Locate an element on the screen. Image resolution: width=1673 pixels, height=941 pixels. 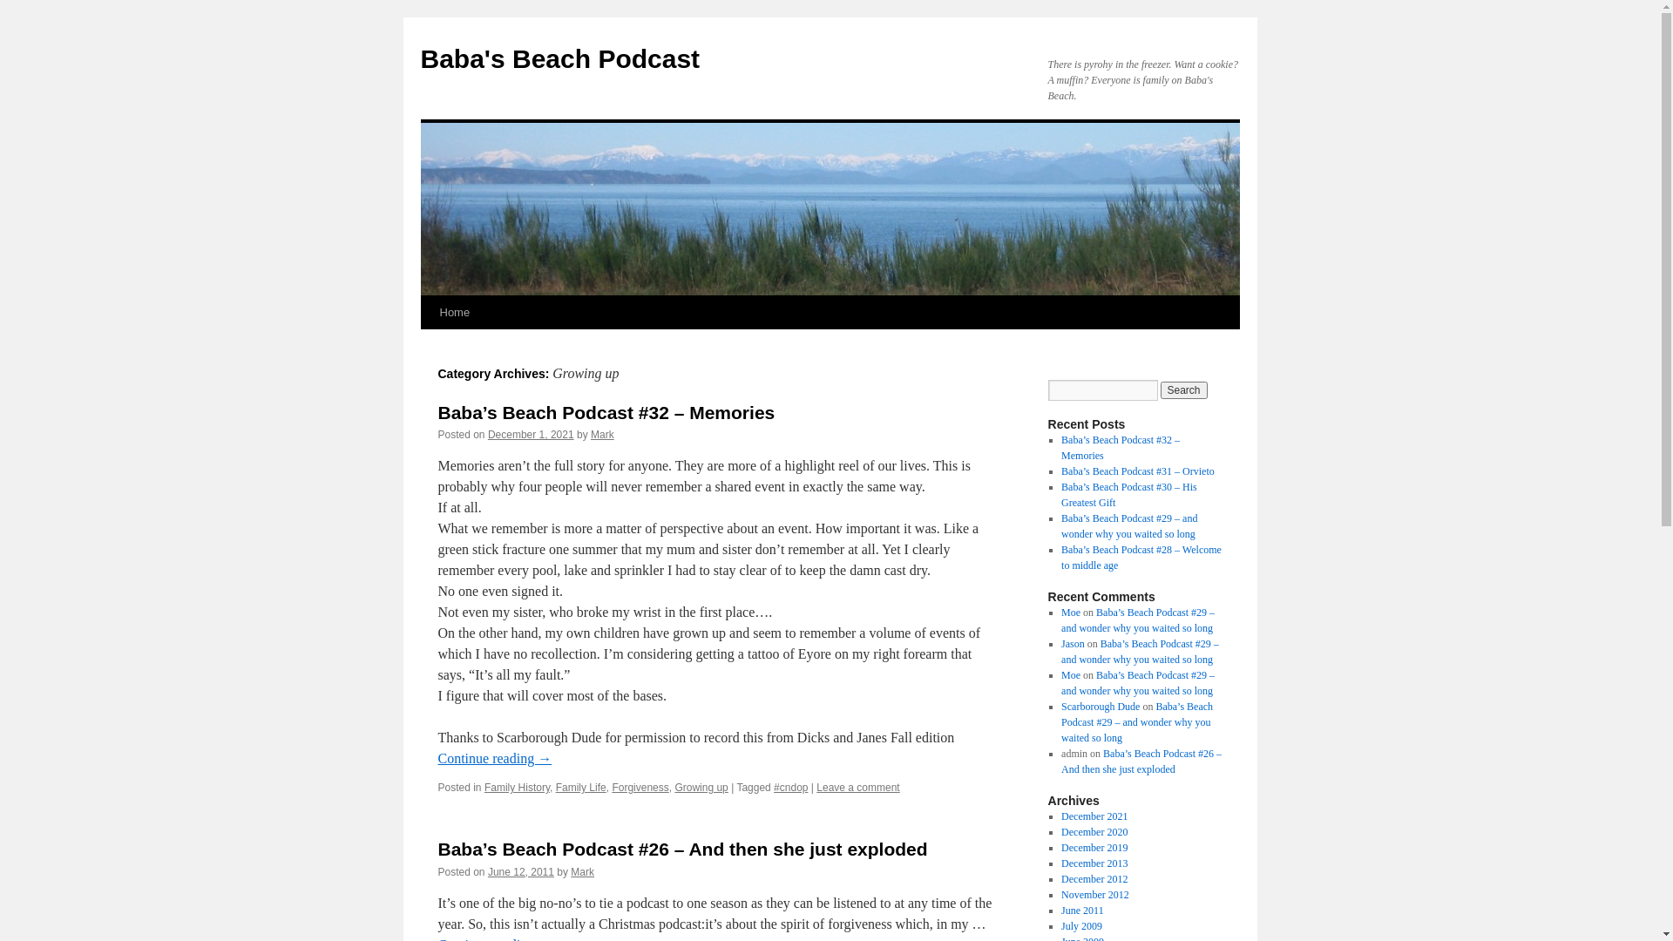
December 2021 is located at coordinates (1094, 816).